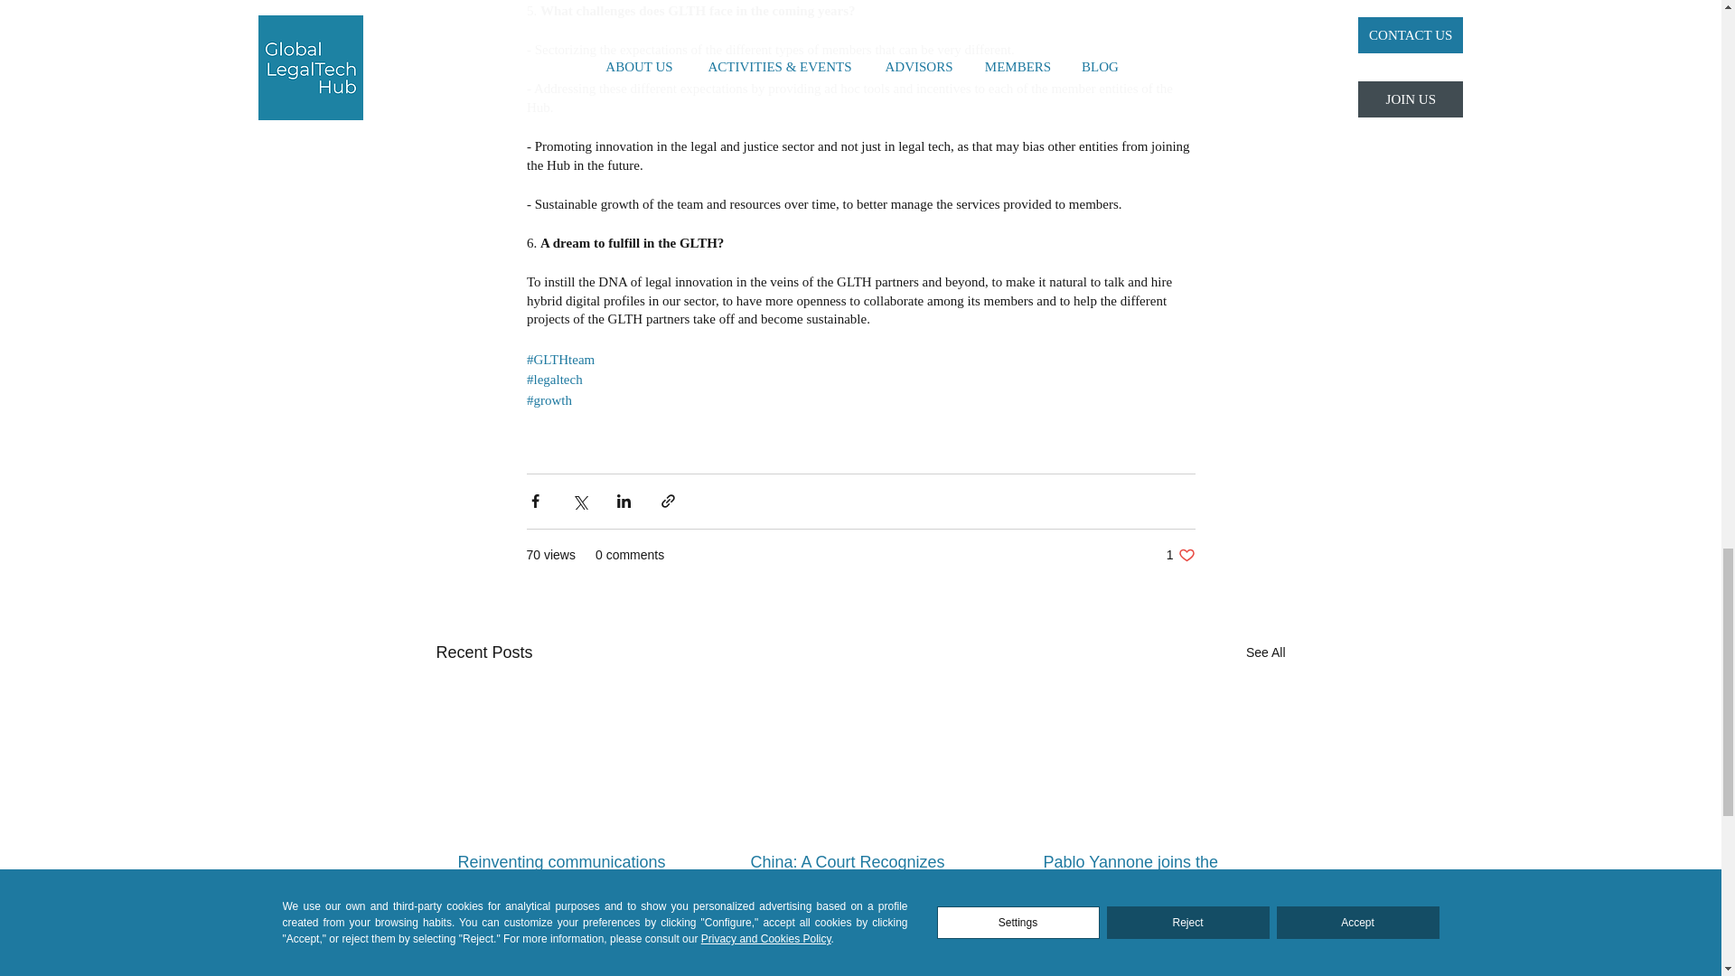  What do you see at coordinates (1265, 652) in the screenshot?
I see `See All` at bounding box center [1265, 652].